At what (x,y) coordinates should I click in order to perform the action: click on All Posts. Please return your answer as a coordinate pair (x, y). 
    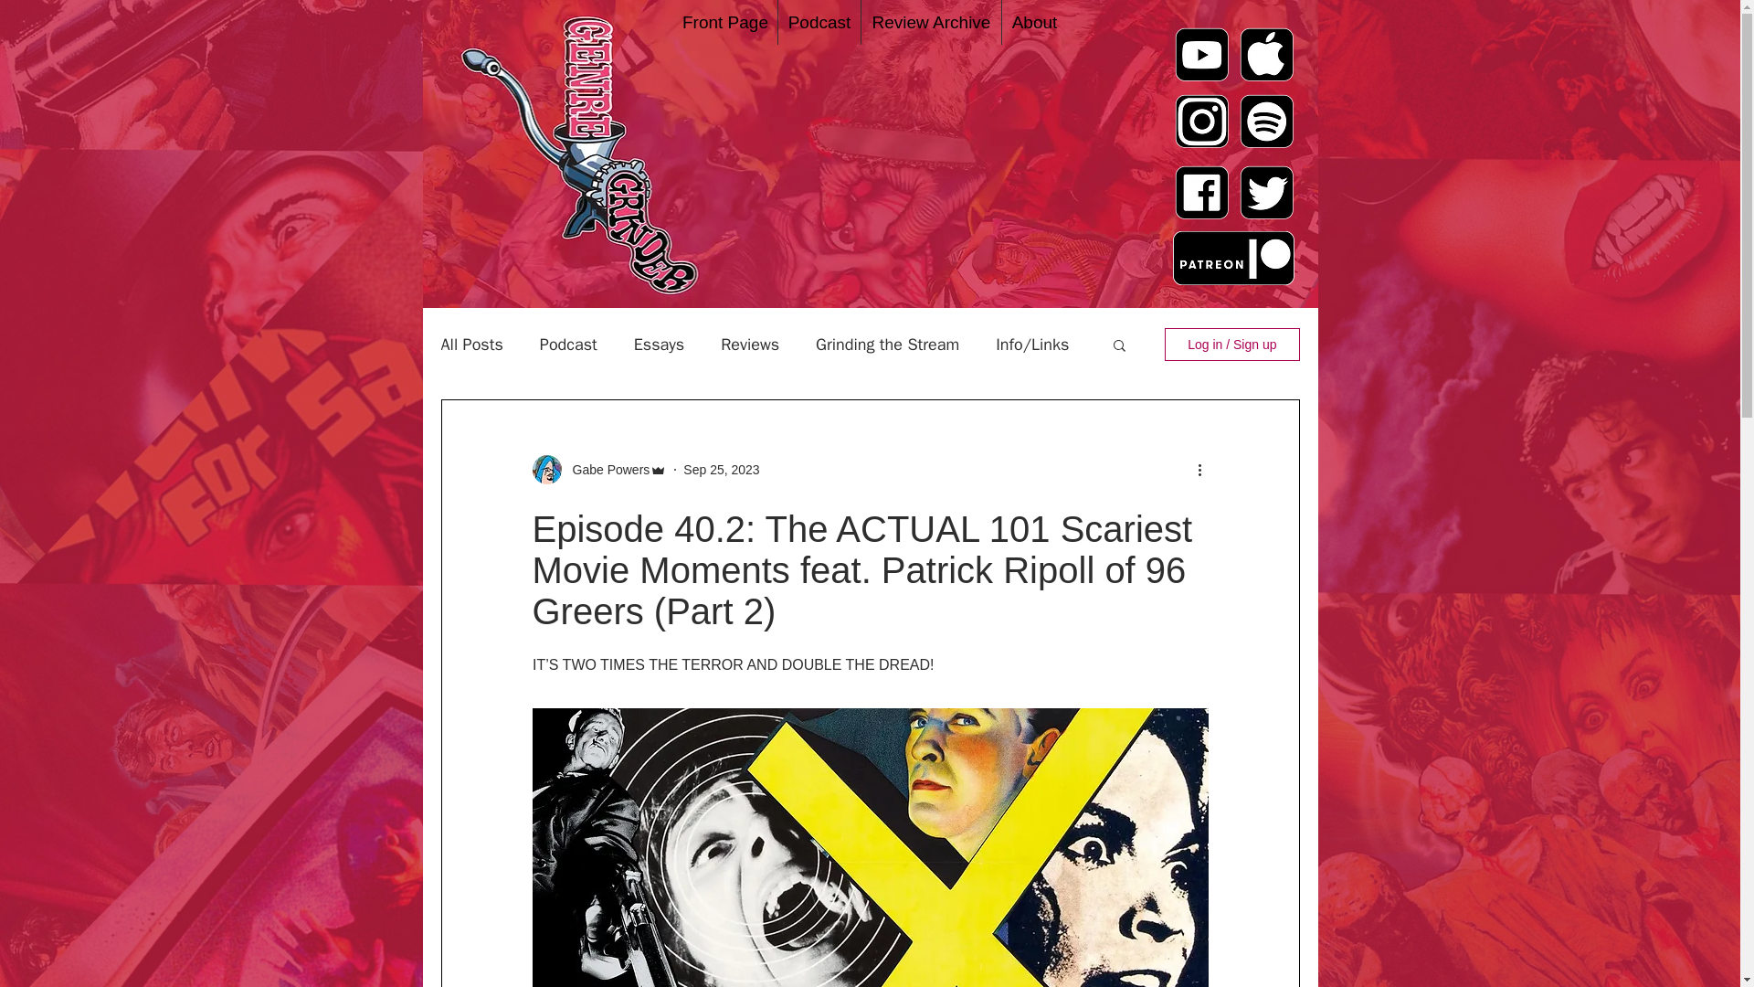
    Looking at the image, I should click on (470, 344).